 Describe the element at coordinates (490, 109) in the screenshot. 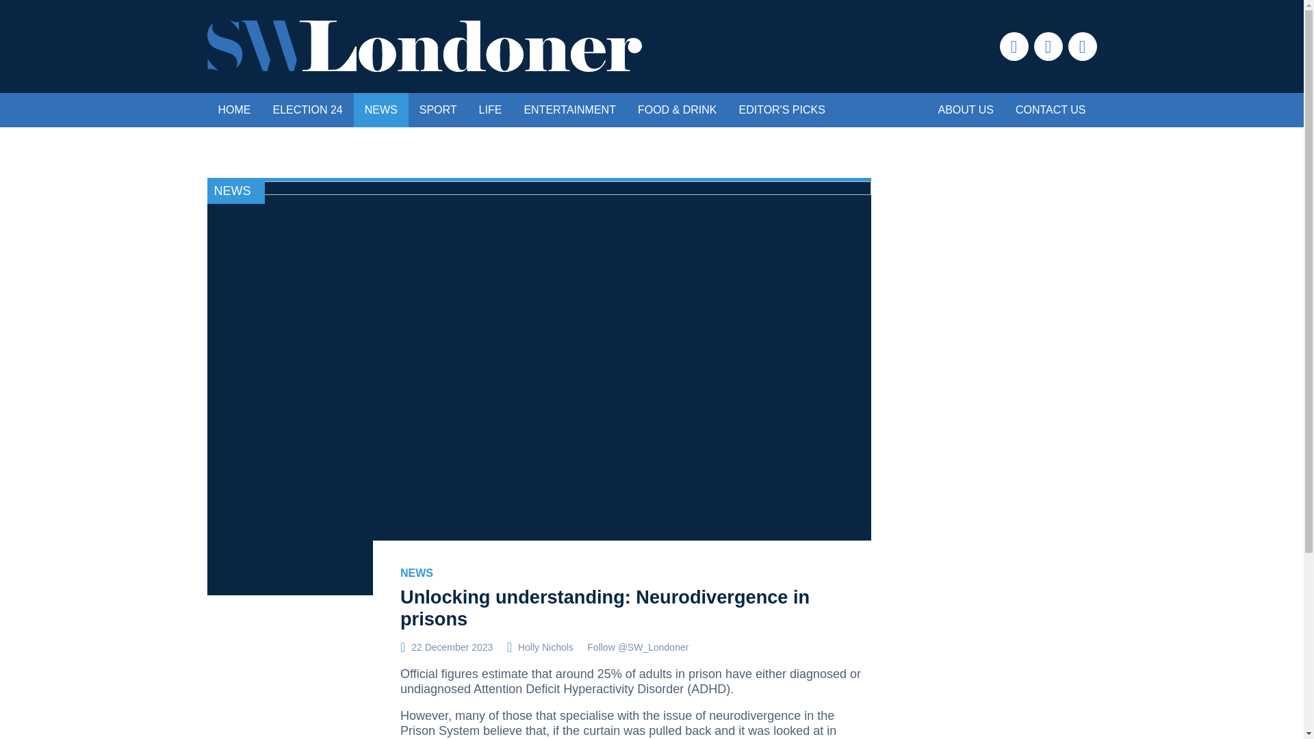

I see `LIFE` at that location.